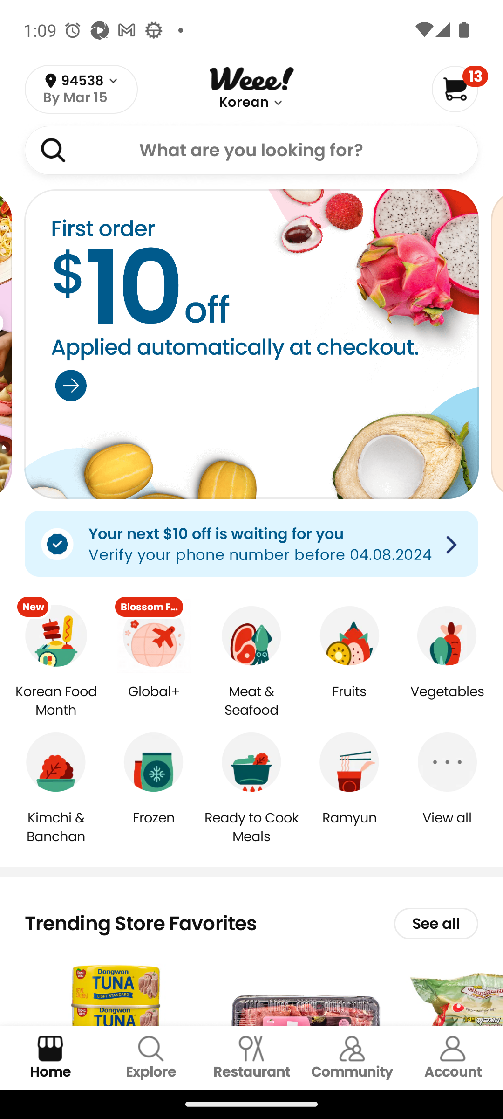 This screenshot has width=503, height=1119. I want to click on Restaurant, so click(251, 1057).